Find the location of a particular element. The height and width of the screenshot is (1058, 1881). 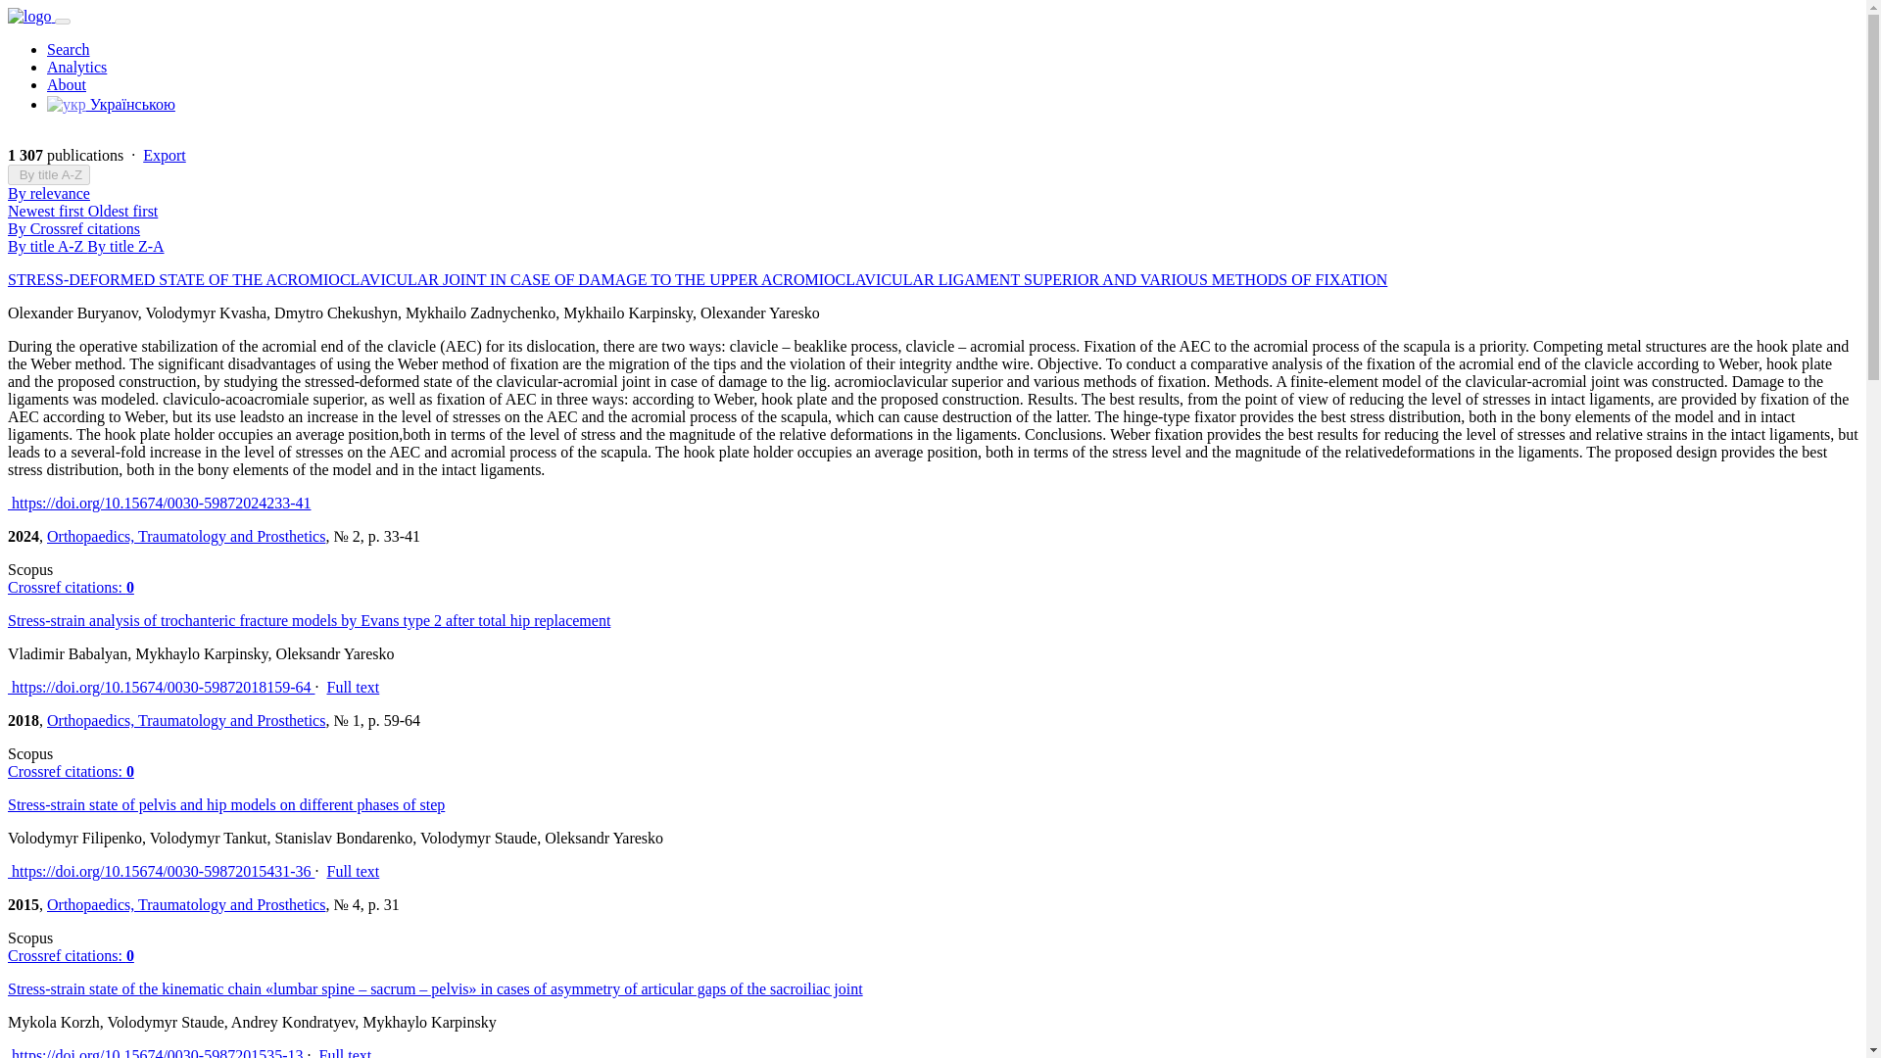

Newest first is located at coordinates (47, 211).